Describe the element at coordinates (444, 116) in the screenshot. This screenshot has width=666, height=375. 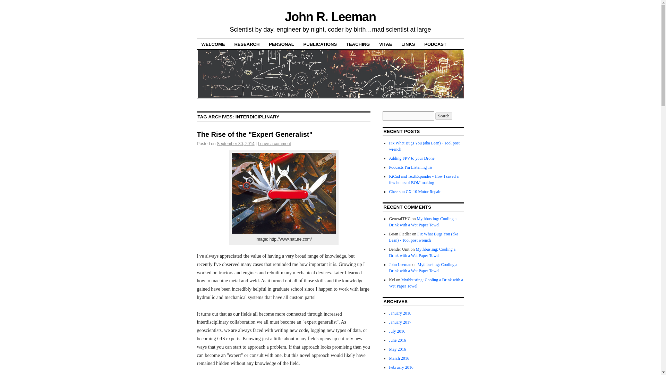
I see `Search` at that location.